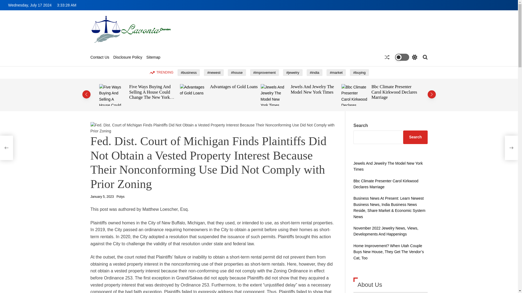  Describe the element at coordinates (406, 57) in the screenshot. I see `Switch color mode` at that location.